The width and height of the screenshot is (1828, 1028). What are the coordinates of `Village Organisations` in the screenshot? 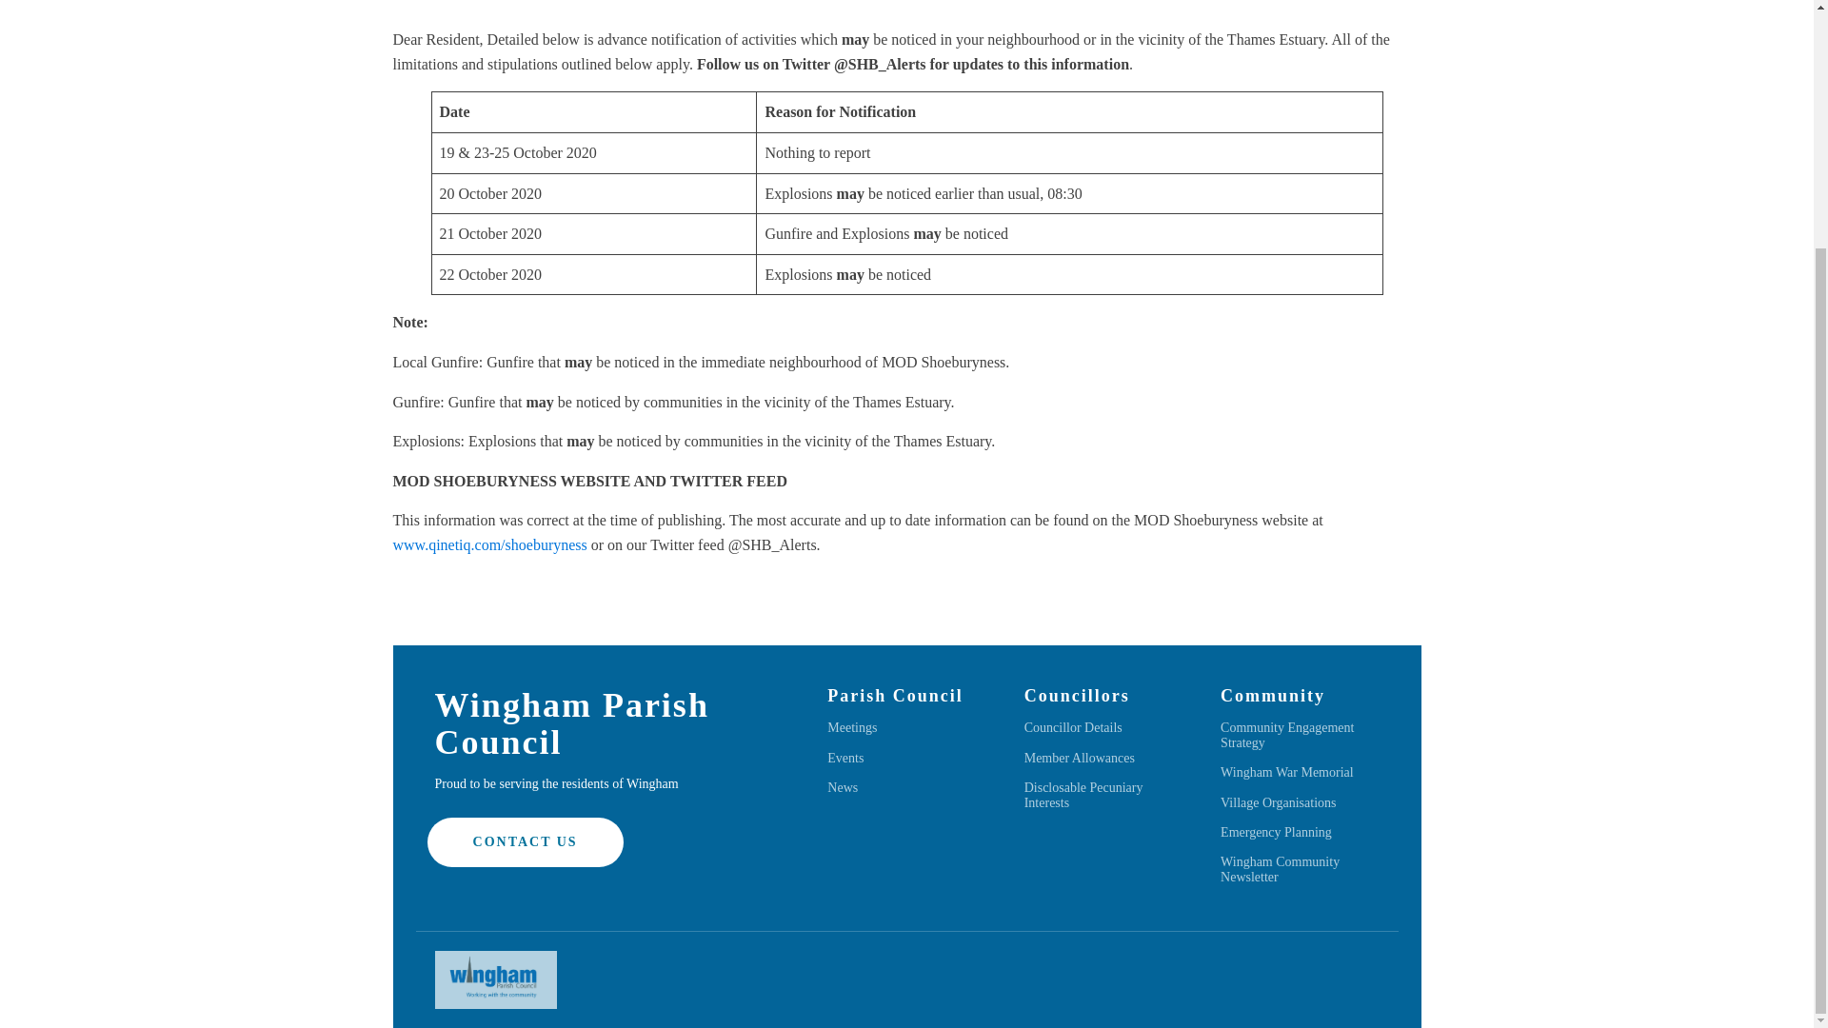 It's located at (1278, 802).